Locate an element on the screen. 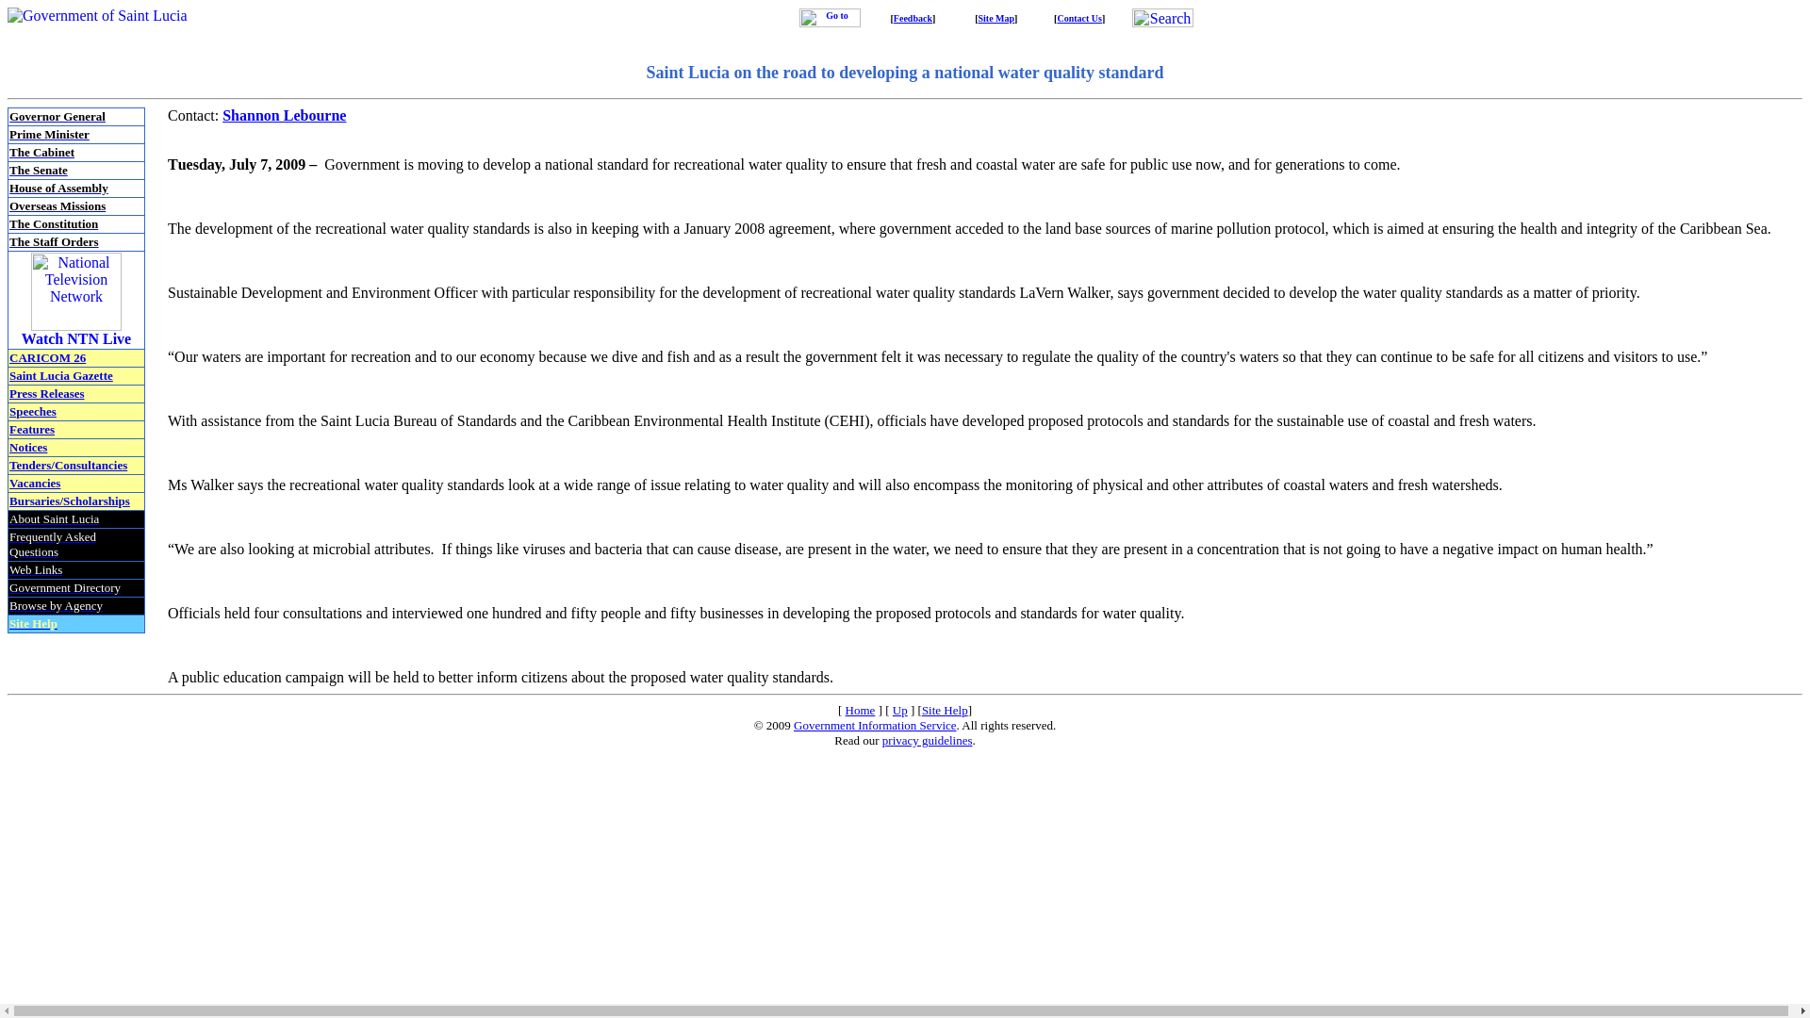 The height and width of the screenshot is (1018, 1810). Speeches is located at coordinates (32, 411).